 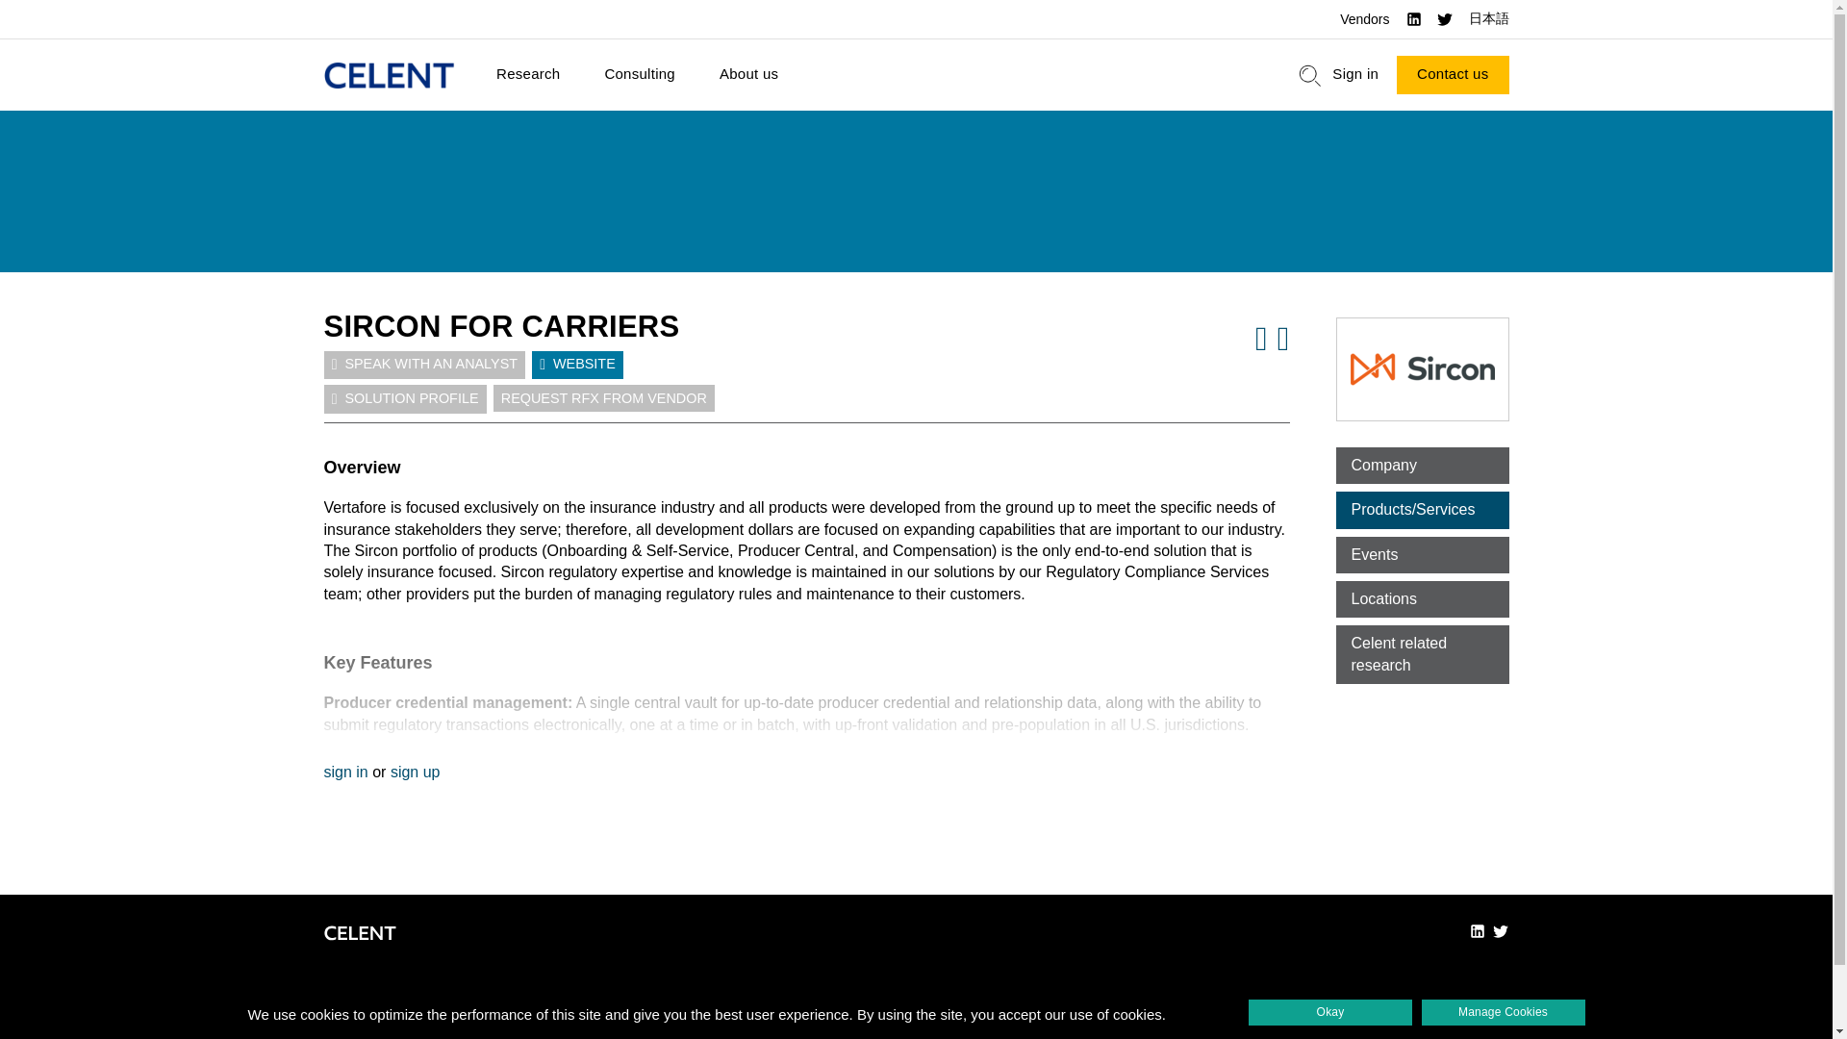 What do you see at coordinates (1503, 1012) in the screenshot?
I see `Manage Cookies` at bounding box center [1503, 1012].